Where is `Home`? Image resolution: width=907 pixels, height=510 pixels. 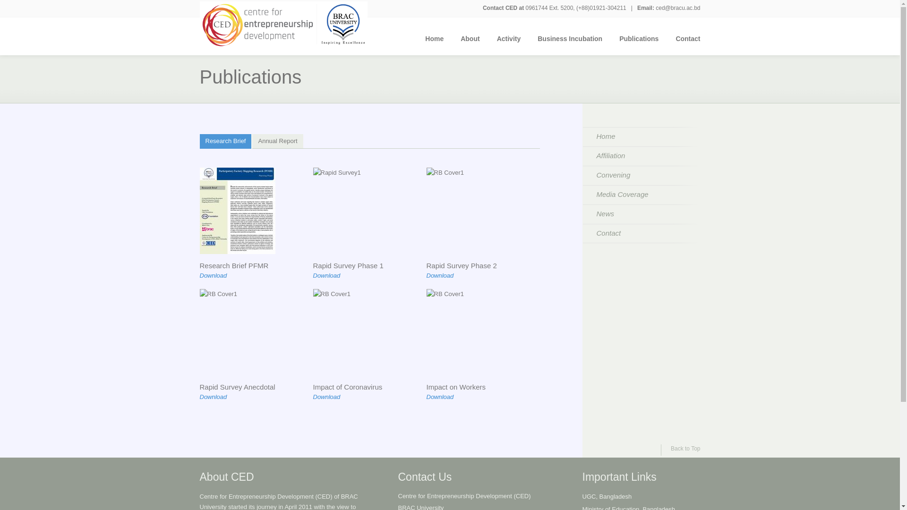
Home is located at coordinates (642, 137).